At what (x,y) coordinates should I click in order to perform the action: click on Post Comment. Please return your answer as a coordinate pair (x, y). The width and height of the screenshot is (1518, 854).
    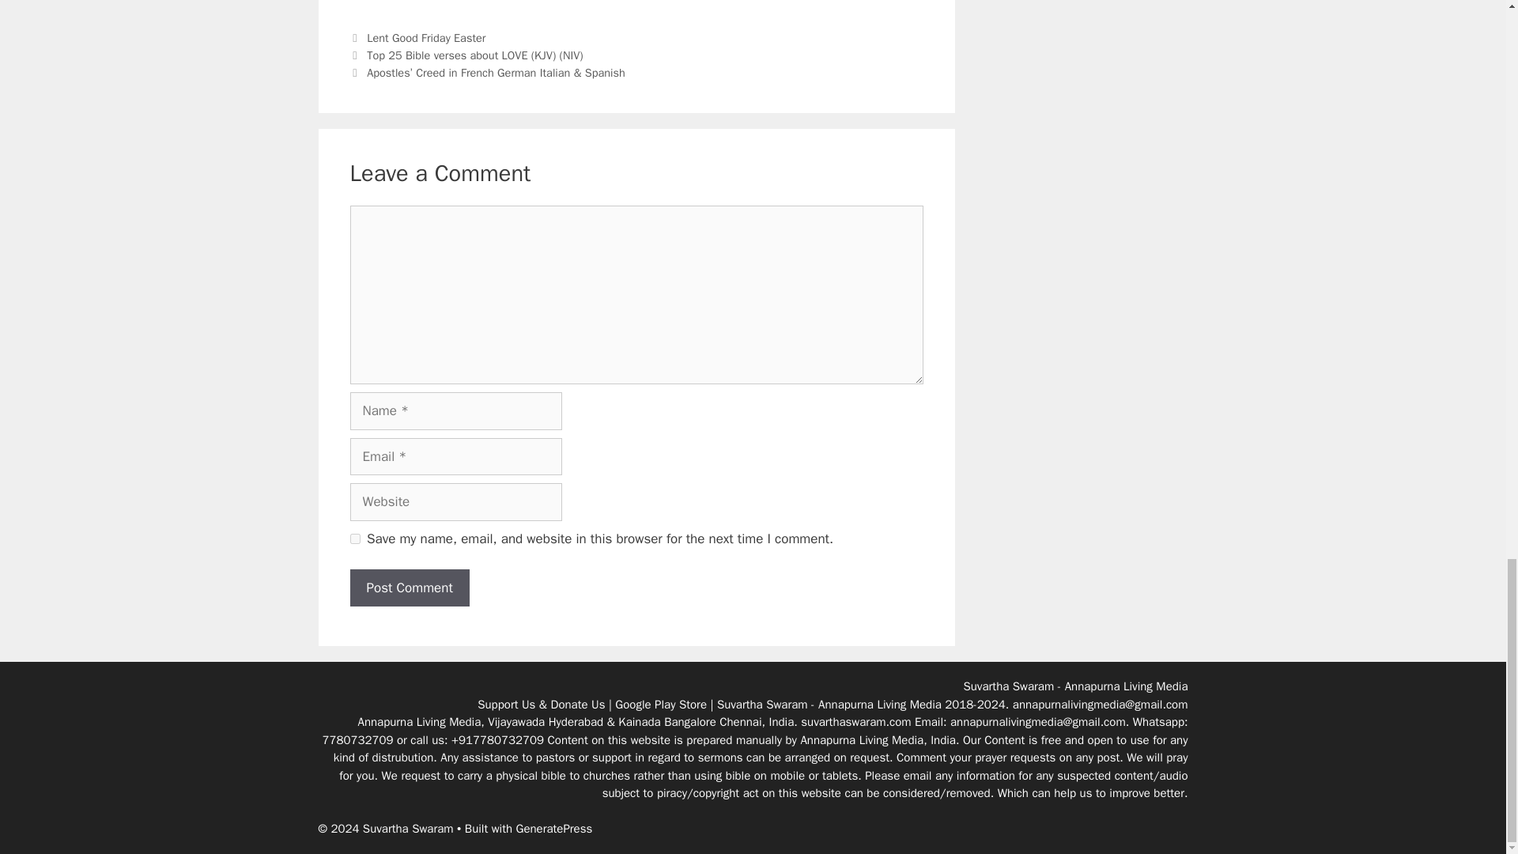
    Looking at the image, I should click on (409, 587).